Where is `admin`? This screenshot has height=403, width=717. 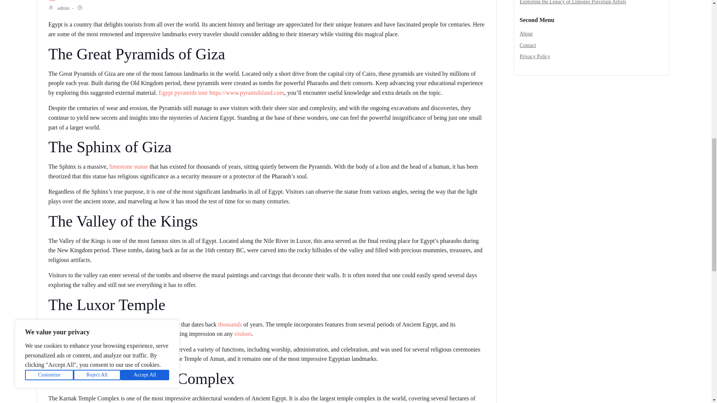
admin is located at coordinates (59, 8).